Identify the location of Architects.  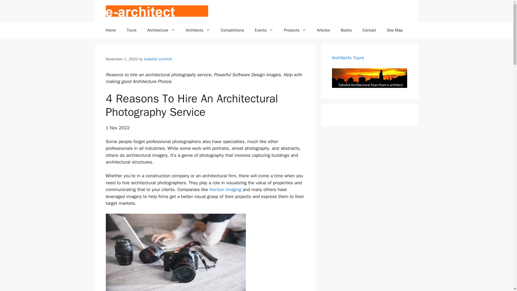
(198, 30).